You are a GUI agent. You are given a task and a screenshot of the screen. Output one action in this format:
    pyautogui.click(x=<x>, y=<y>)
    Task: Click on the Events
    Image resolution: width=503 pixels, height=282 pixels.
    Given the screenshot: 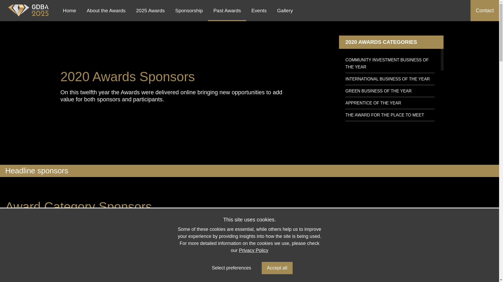 What is the action you would take?
    pyautogui.click(x=259, y=10)
    